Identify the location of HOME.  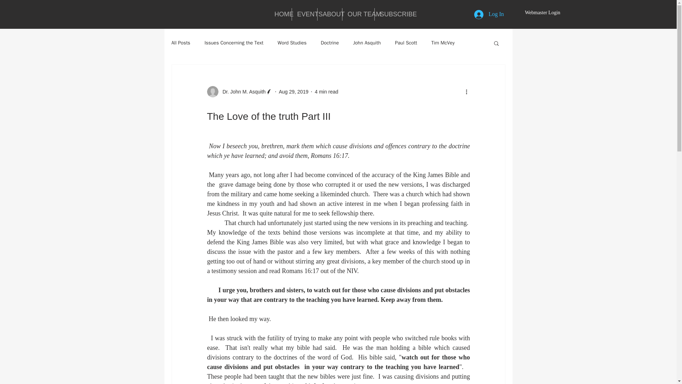
(281, 14).